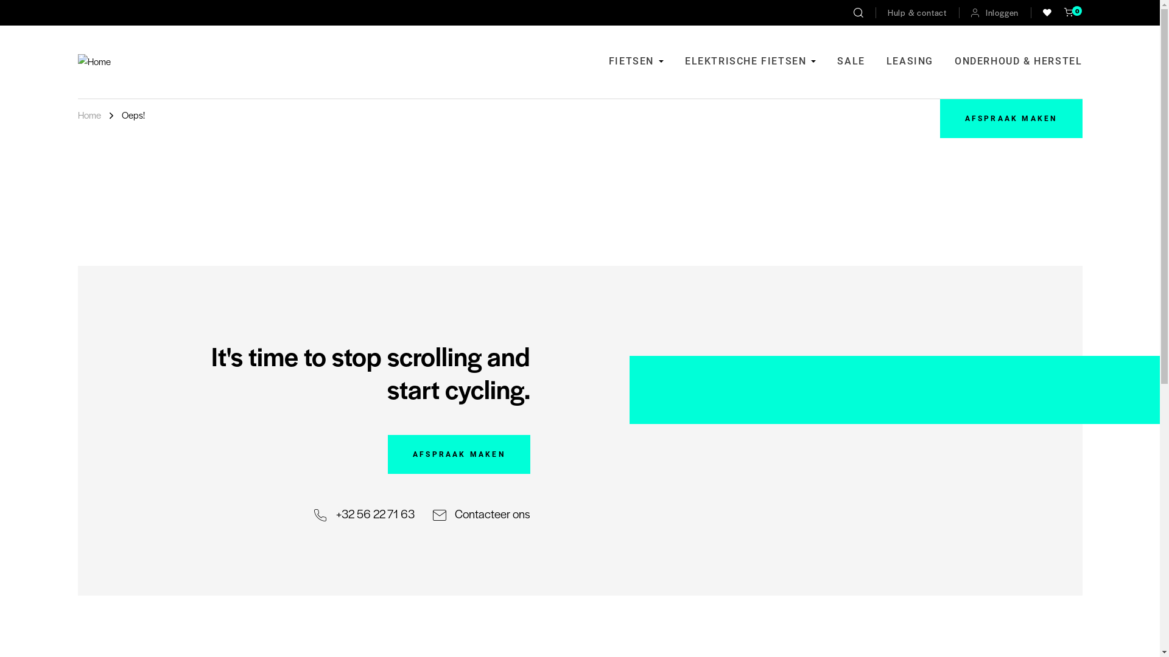  Describe the element at coordinates (364, 514) in the screenshot. I see `+32 56 22 71 63` at that location.